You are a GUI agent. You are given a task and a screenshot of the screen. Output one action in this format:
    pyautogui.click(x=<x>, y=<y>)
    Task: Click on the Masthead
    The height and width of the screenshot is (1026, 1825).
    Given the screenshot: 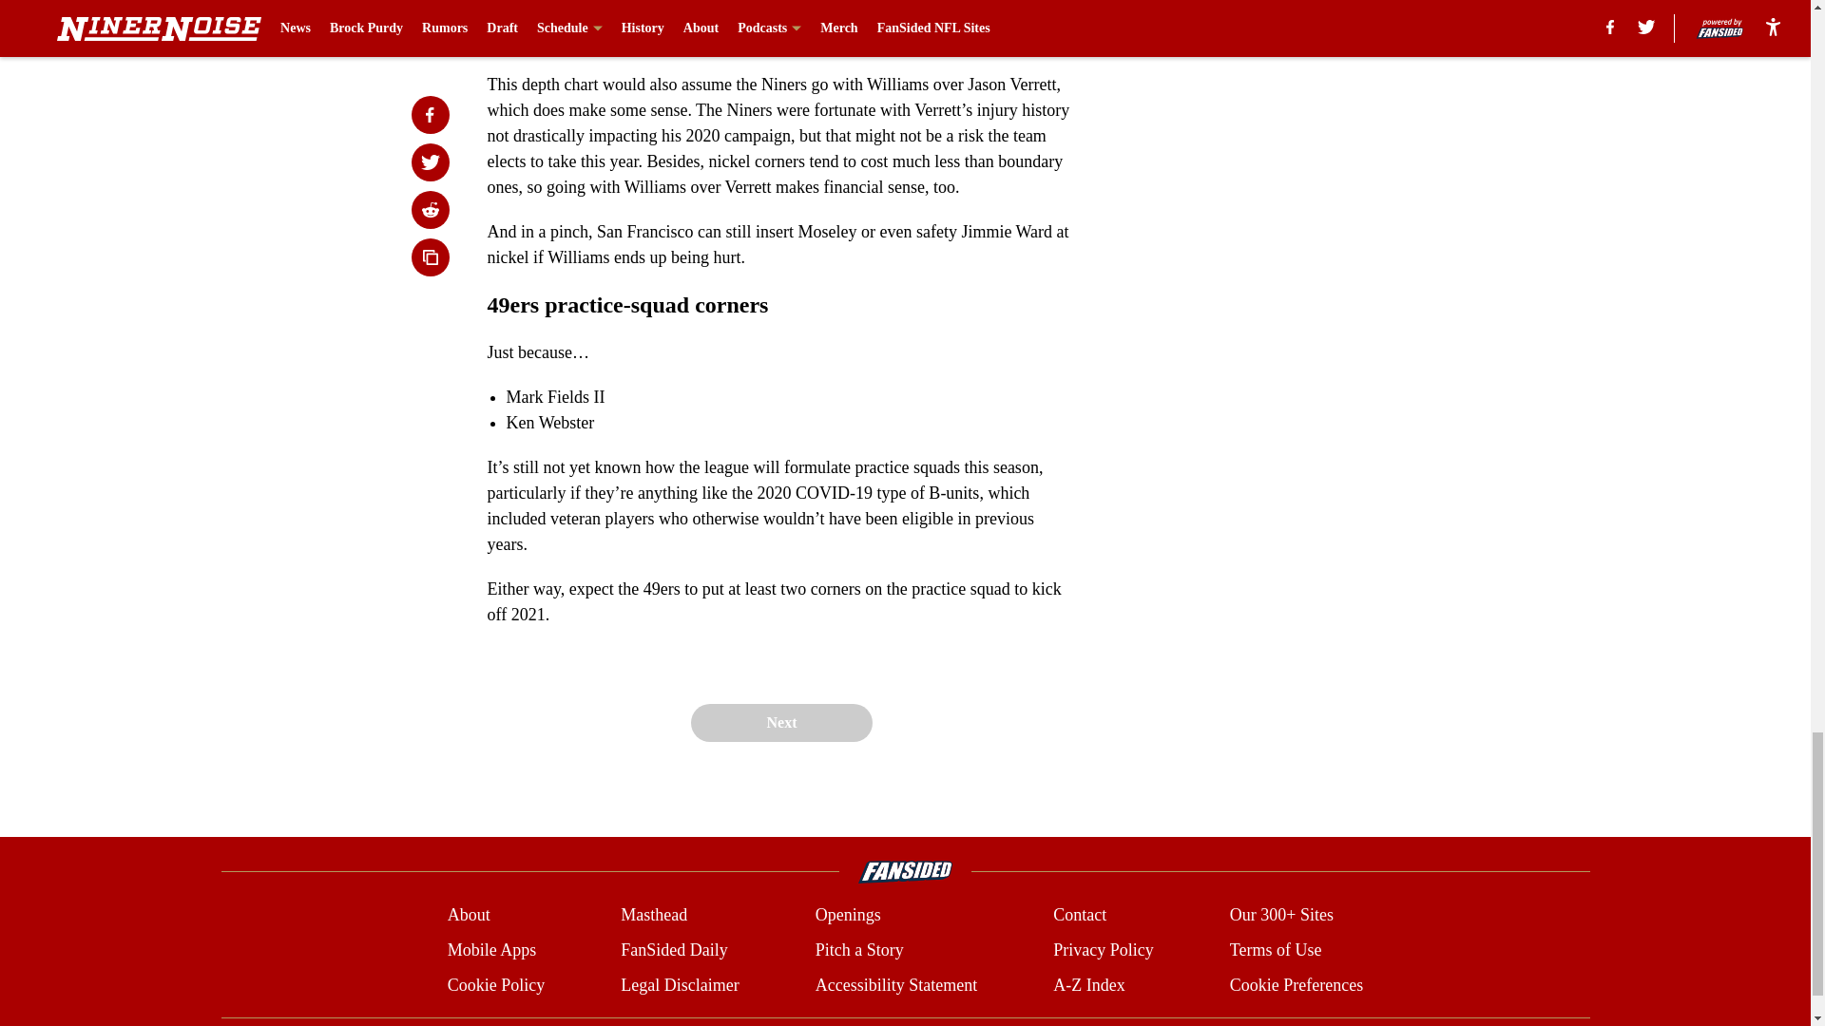 What is the action you would take?
    pyautogui.click(x=654, y=916)
    